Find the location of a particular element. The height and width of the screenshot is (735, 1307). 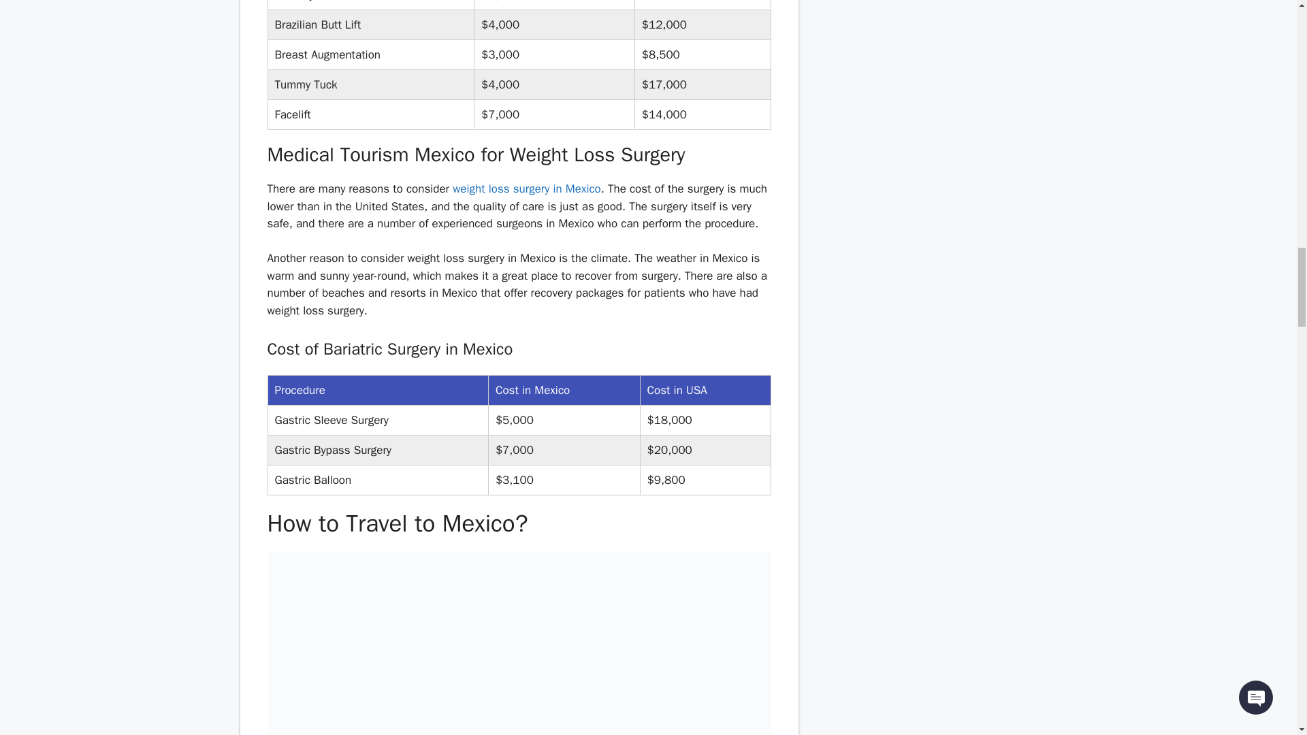

weight loss surgery in Mexico is located at coordinates (527, 189).